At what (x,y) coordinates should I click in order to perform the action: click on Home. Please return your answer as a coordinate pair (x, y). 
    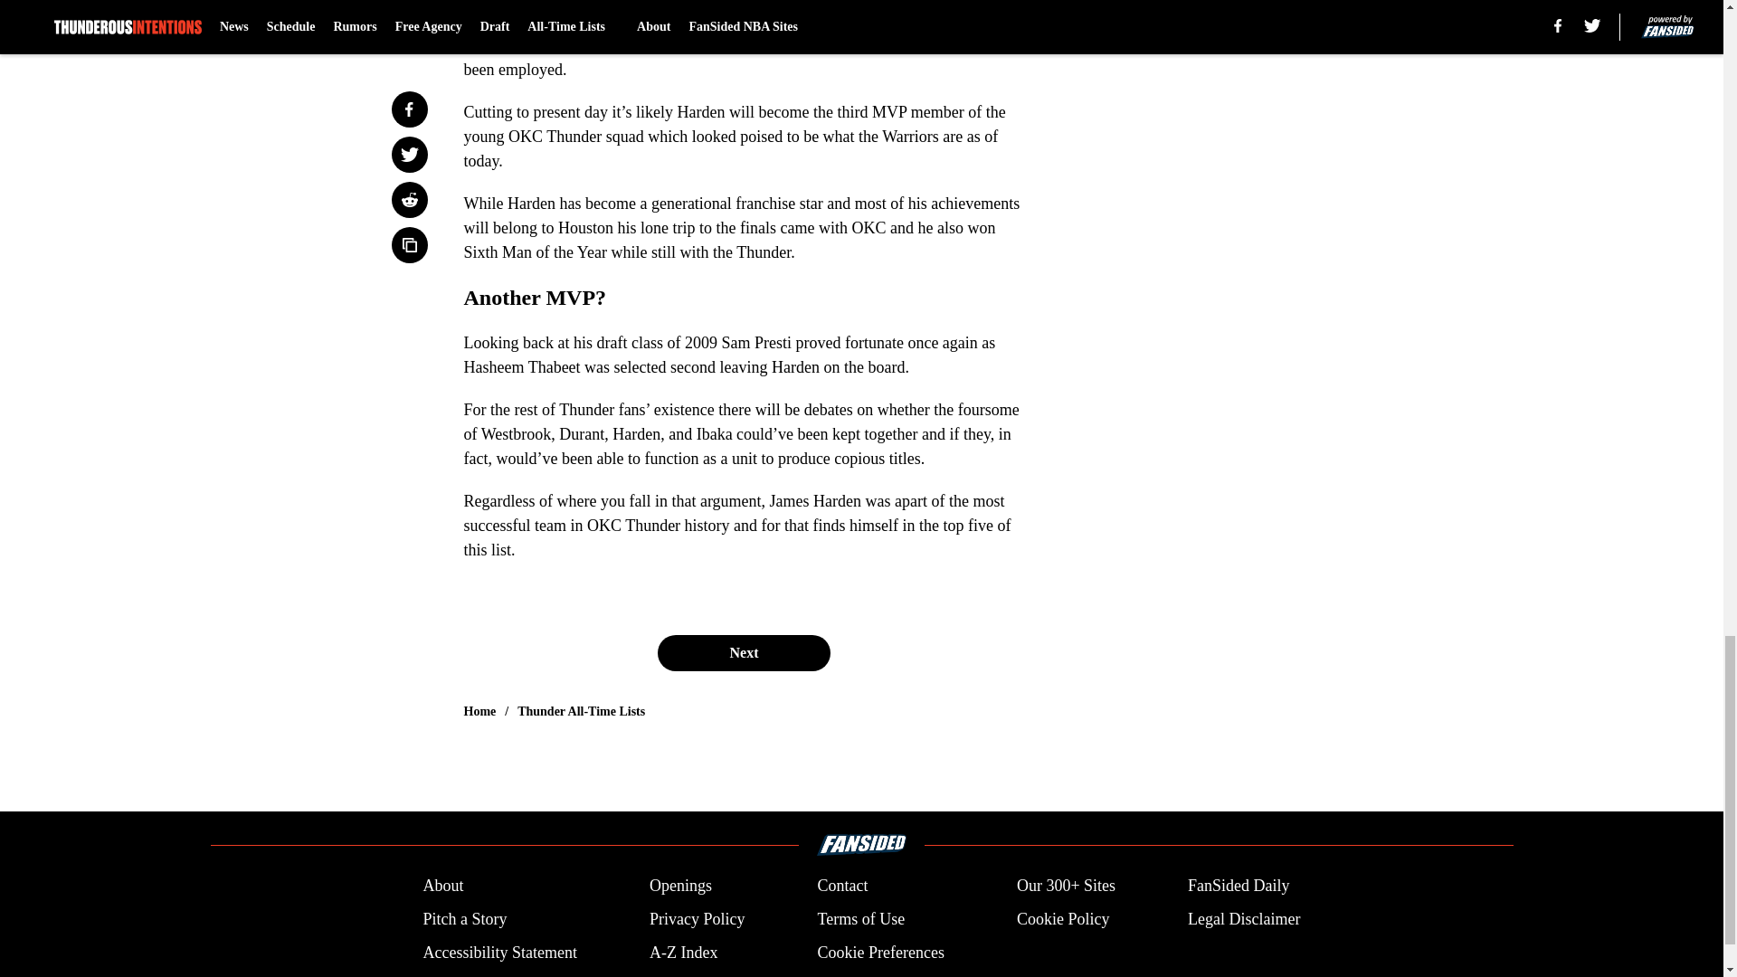
    Looking at the image, I should click on (479, 711).